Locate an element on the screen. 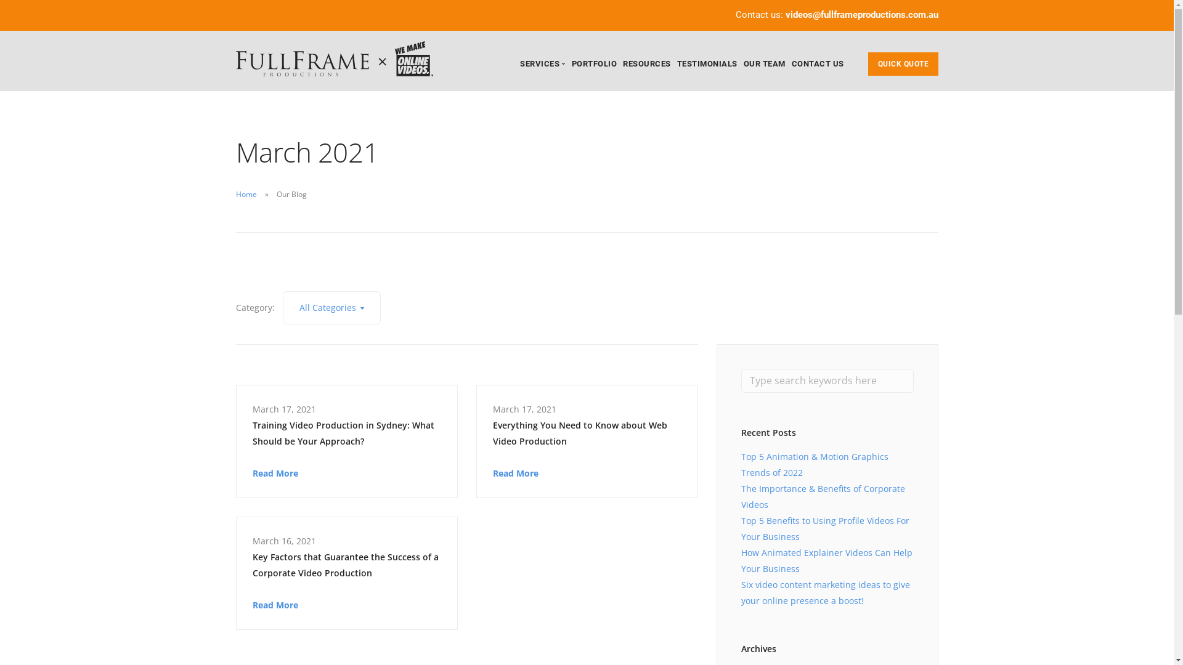 This screenshot has height=665, width=1183. RESOURCES is located at coordinates (647, 64).